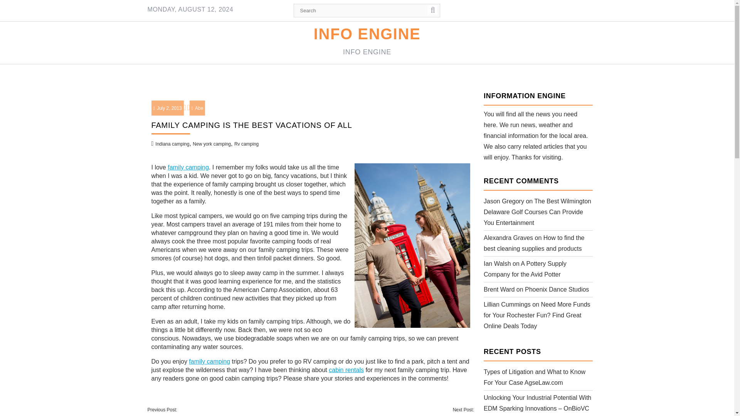 This screenshot has height=416, width=740. Describe the element at coordinates (209, 361) in the screenshot. I see `Cabins in missouri, Camping in texas` at that location.